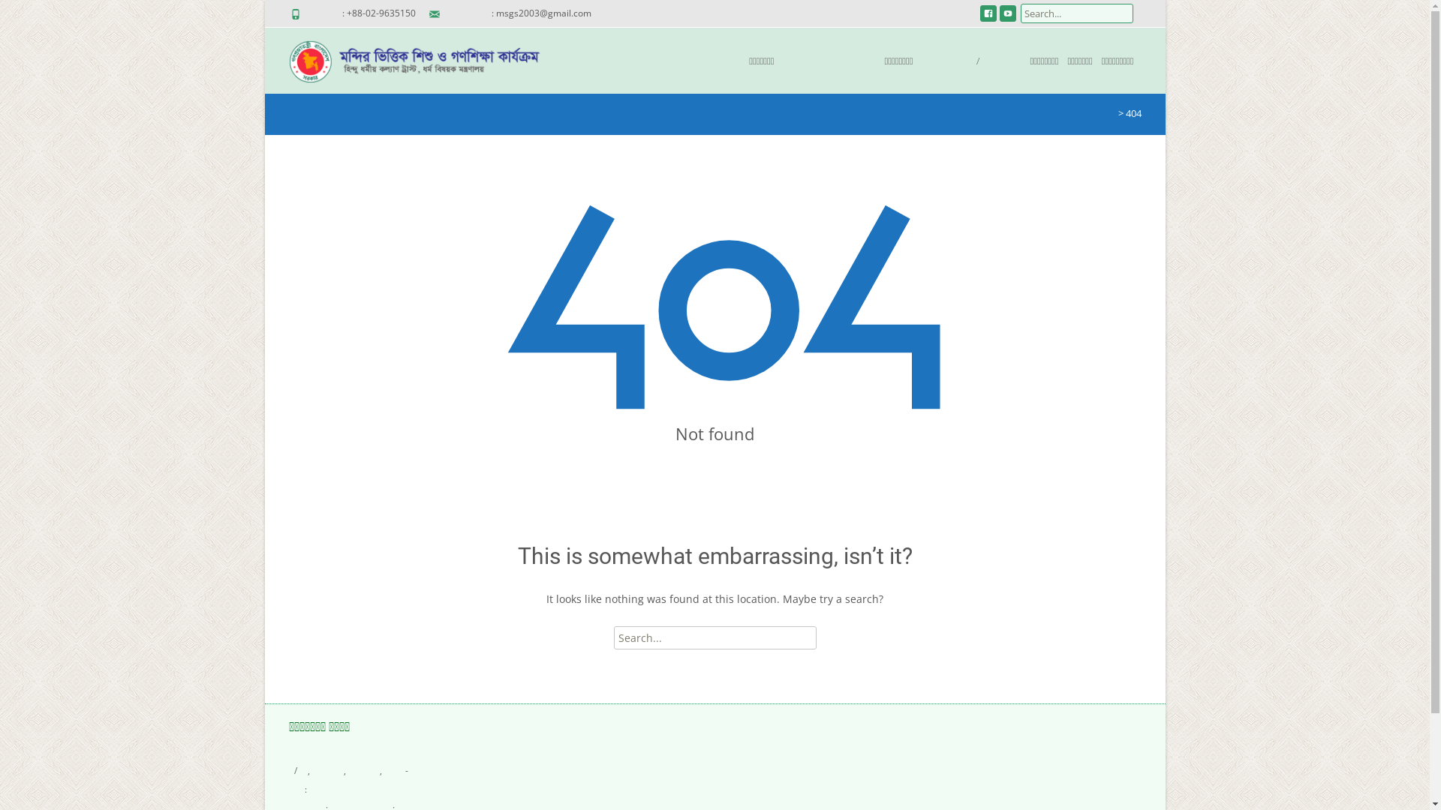  Describe the element at coordinates (988, 18) in the screenshot. I see `facebook` at that location.